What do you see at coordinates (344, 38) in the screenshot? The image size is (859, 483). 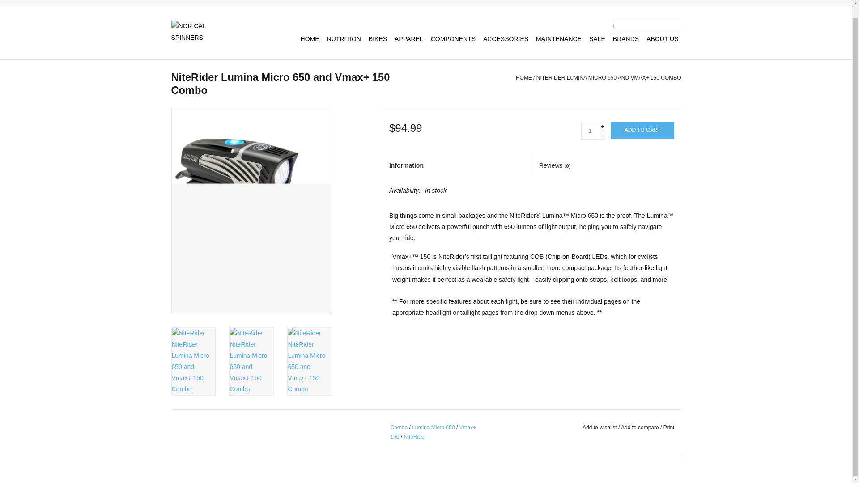 I see `Nutrition` at bounding box center [344, 38].